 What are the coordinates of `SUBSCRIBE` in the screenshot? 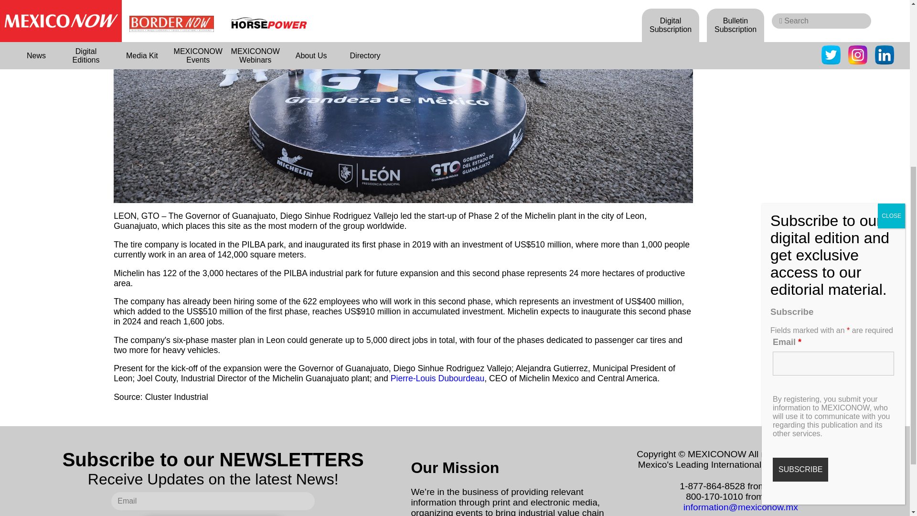 It's located at (800, 192).